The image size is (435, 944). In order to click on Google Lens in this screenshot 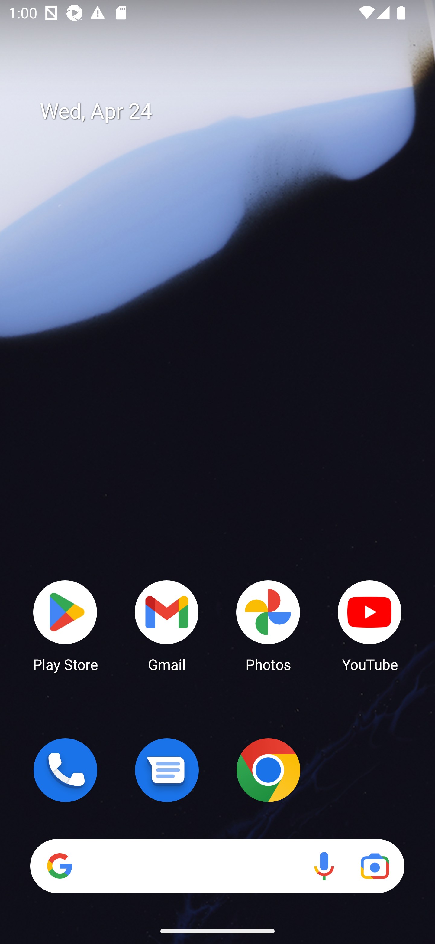, I will do `click(375, 866)`.